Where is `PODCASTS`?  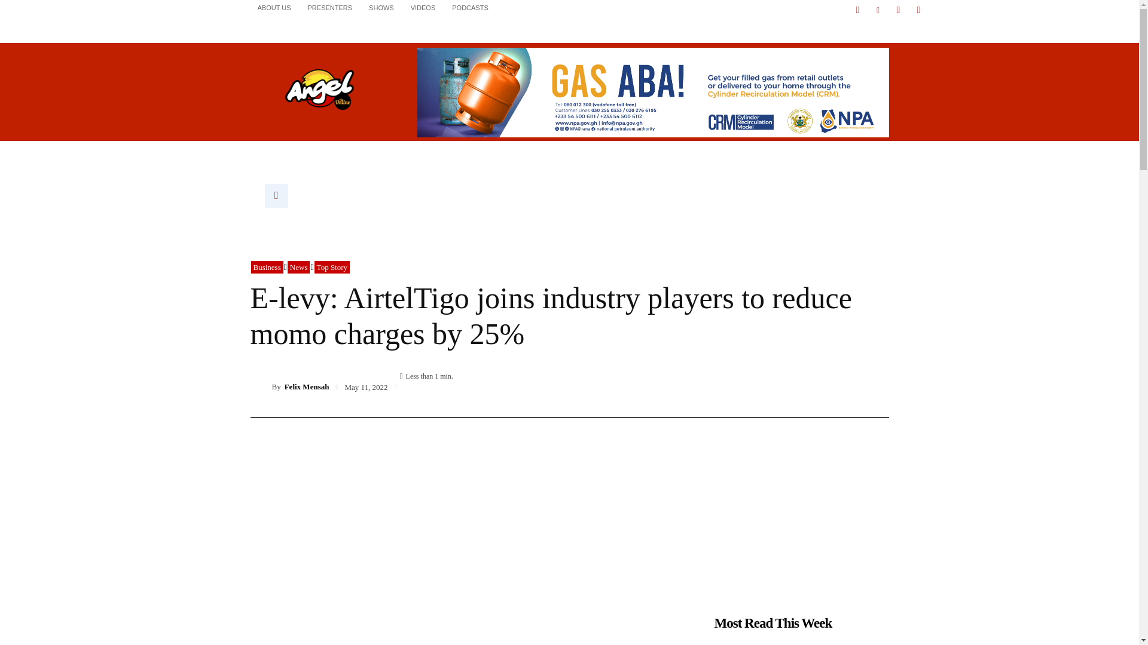 PODCASTS is located at coordinates (470, 7).